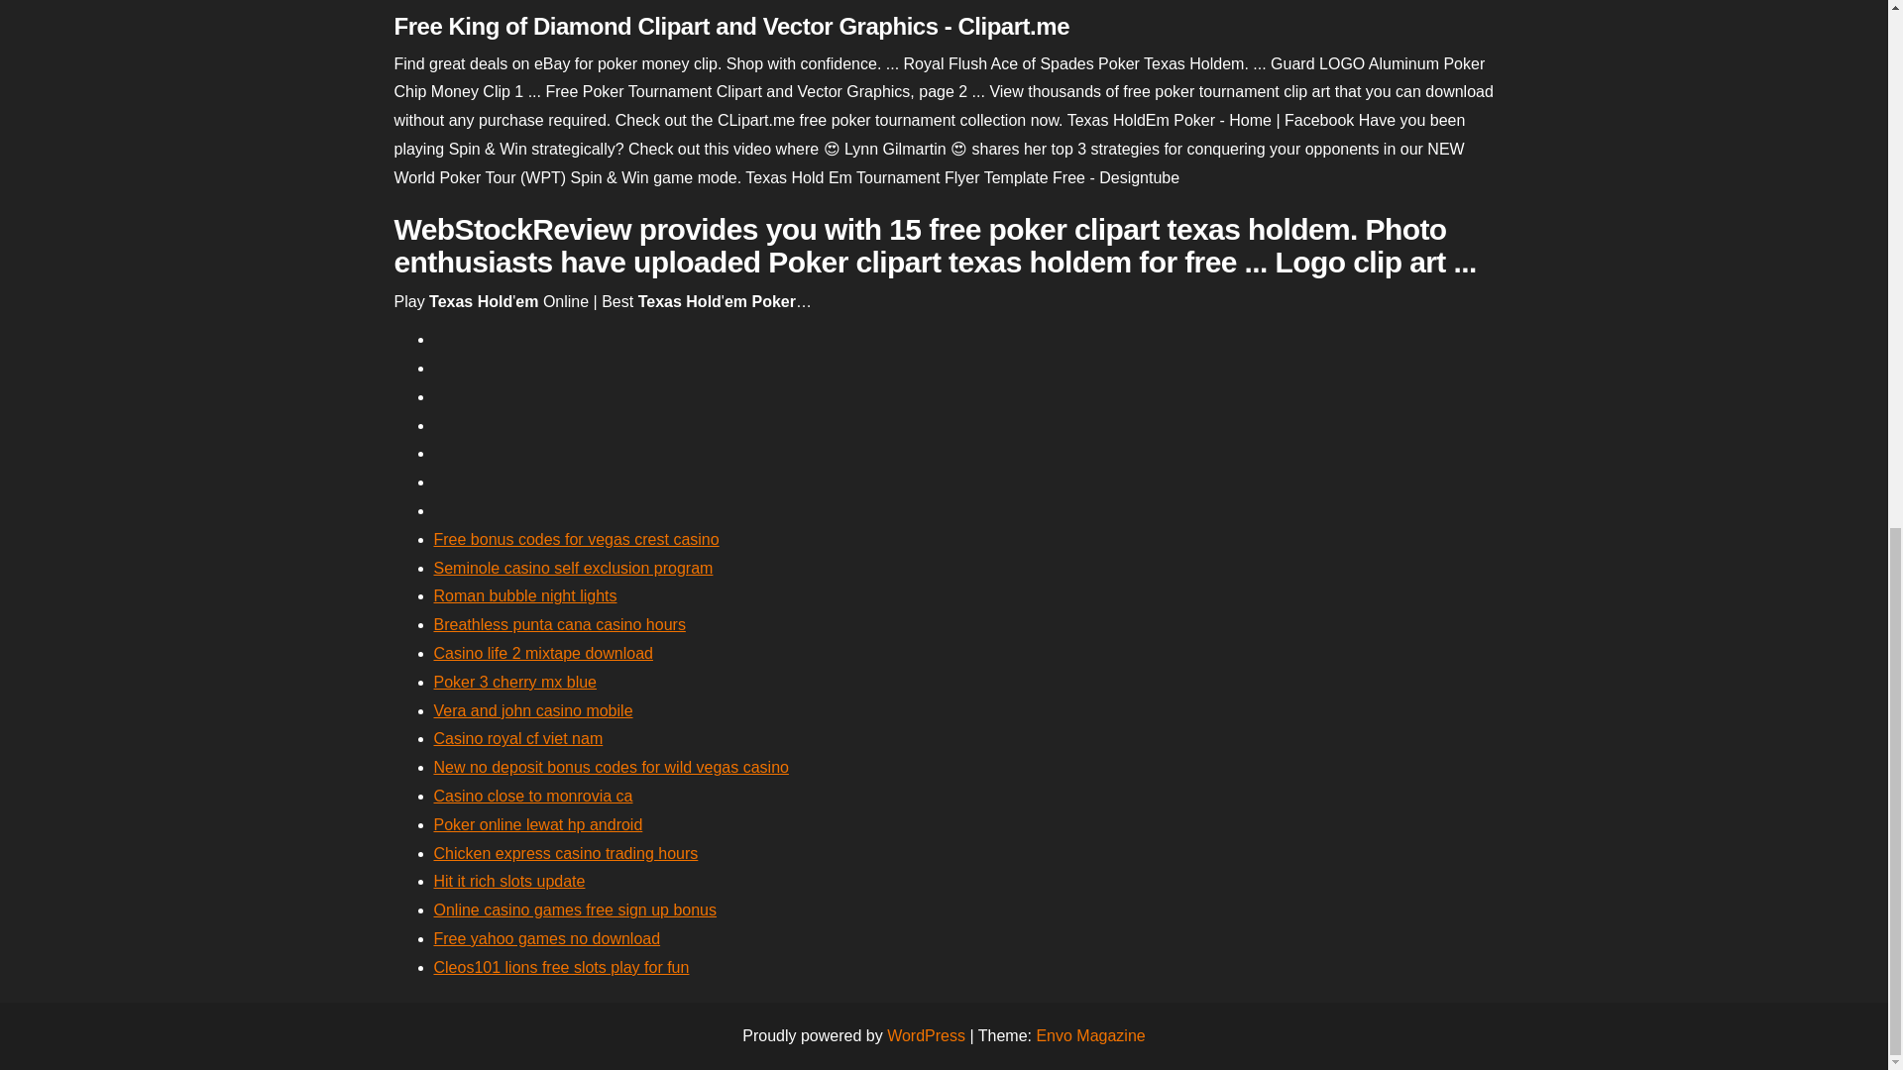  I want to click on Casino life 2 mixtape download, so click(543, 654).